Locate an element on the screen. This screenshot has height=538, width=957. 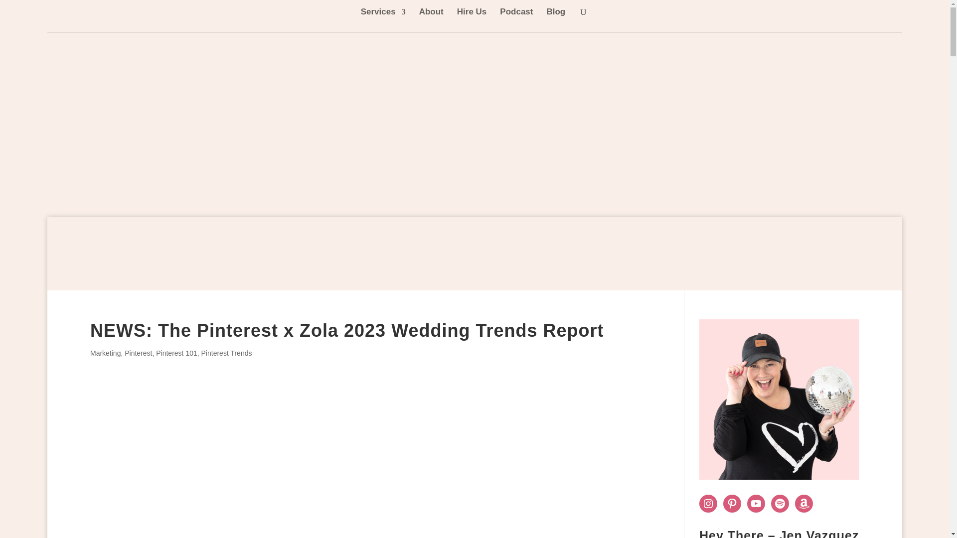
About is located at coordinates (431, 20).